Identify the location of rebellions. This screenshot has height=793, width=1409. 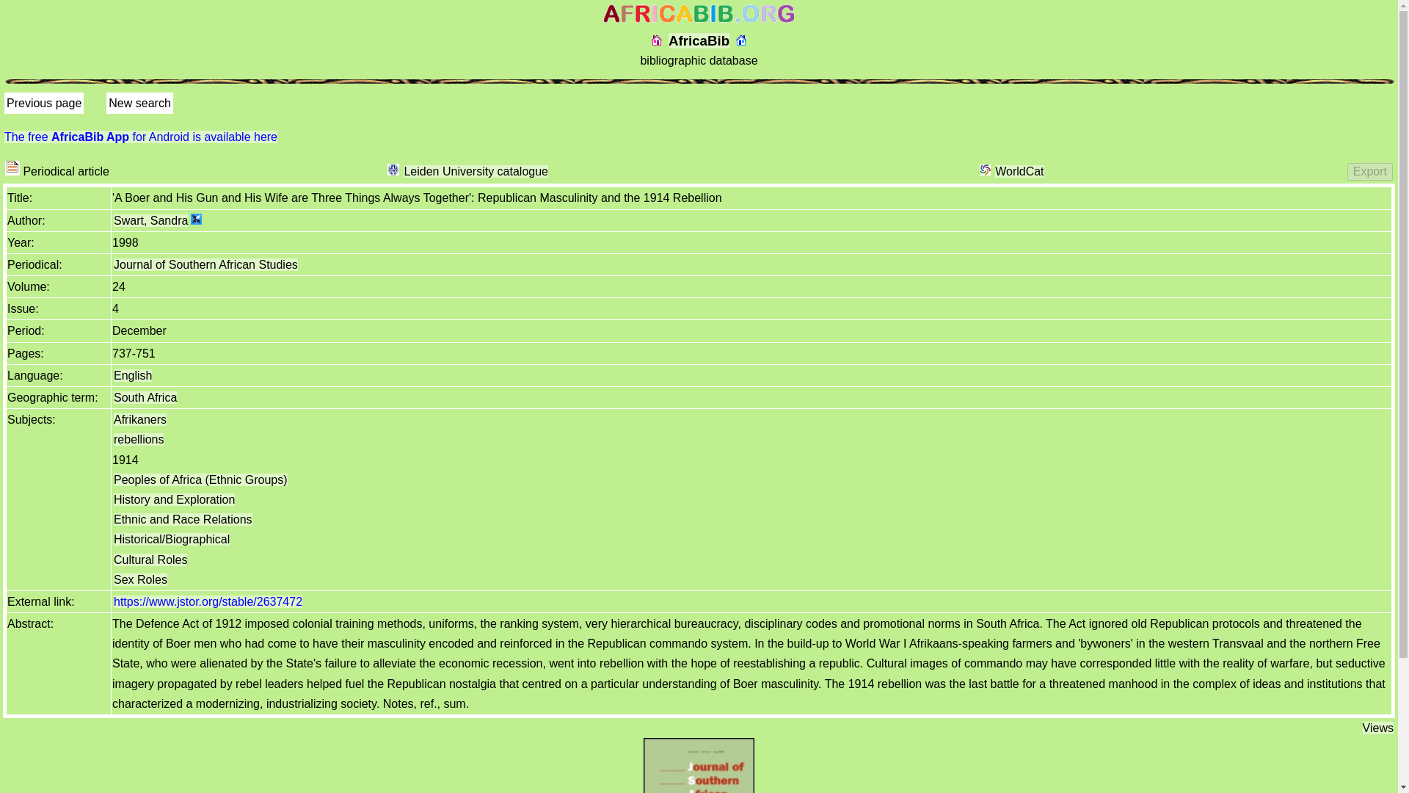
(138, 439).